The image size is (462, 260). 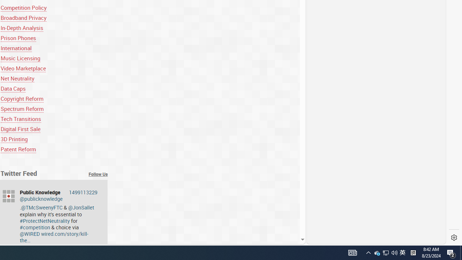 I want to click on @TMcSweenyFTC, so click(x=42, y=207).